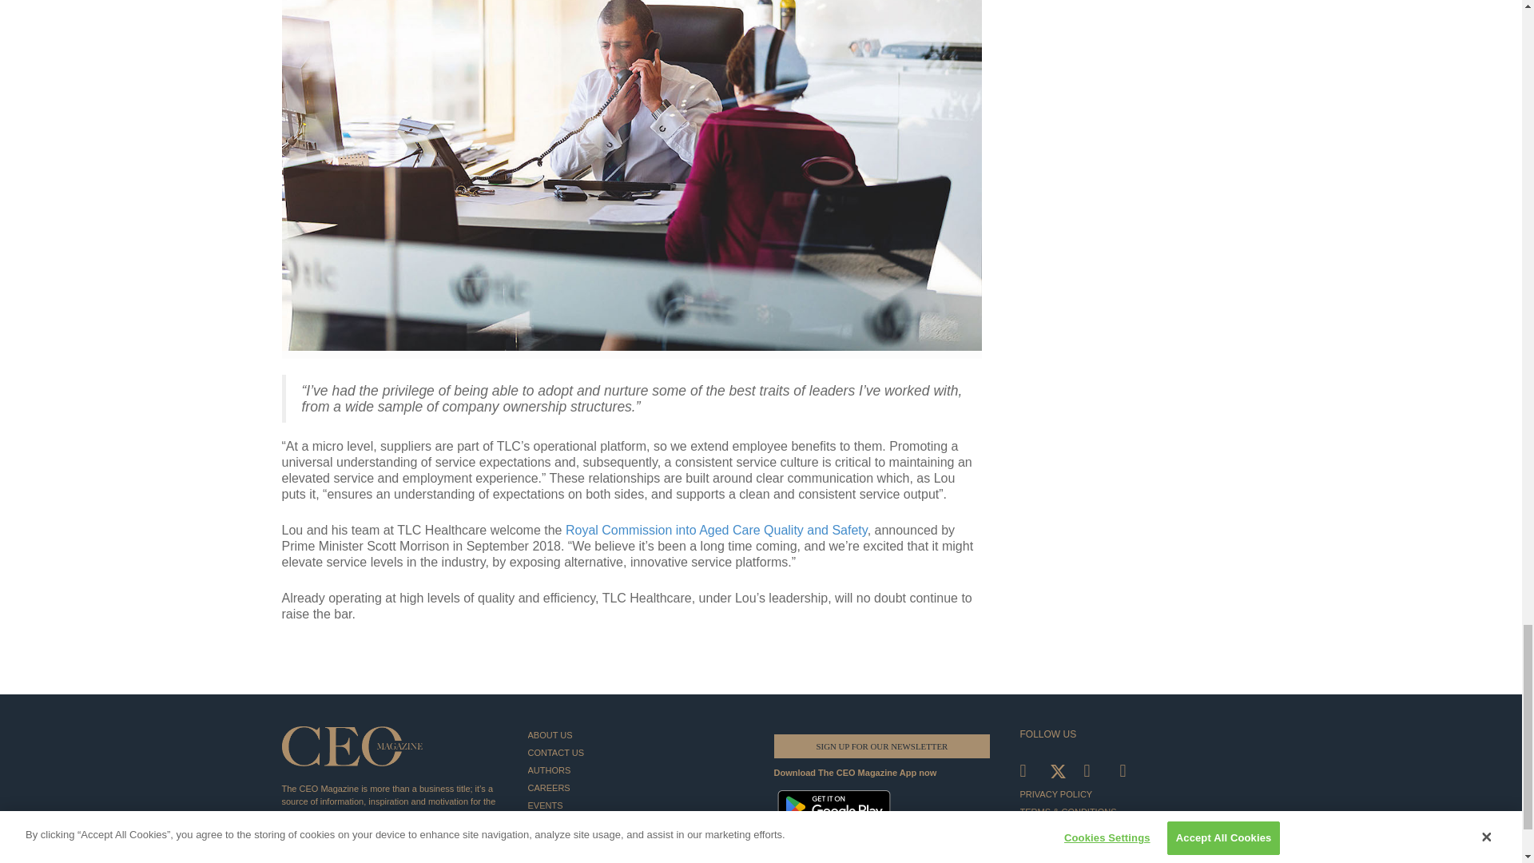 The width and height of the screenshot is (1534, 863). What do you see at coordinates (638, 752) in the screenshot?
I see `CONTACT US` at bounding box center [638, 752].